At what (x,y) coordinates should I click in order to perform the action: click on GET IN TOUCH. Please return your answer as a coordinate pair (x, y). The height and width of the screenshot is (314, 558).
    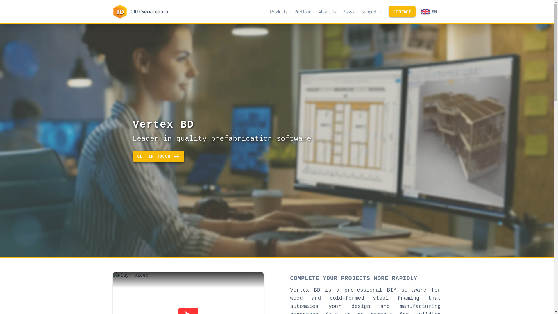
    Looking at the image, I should click on (158, 156).